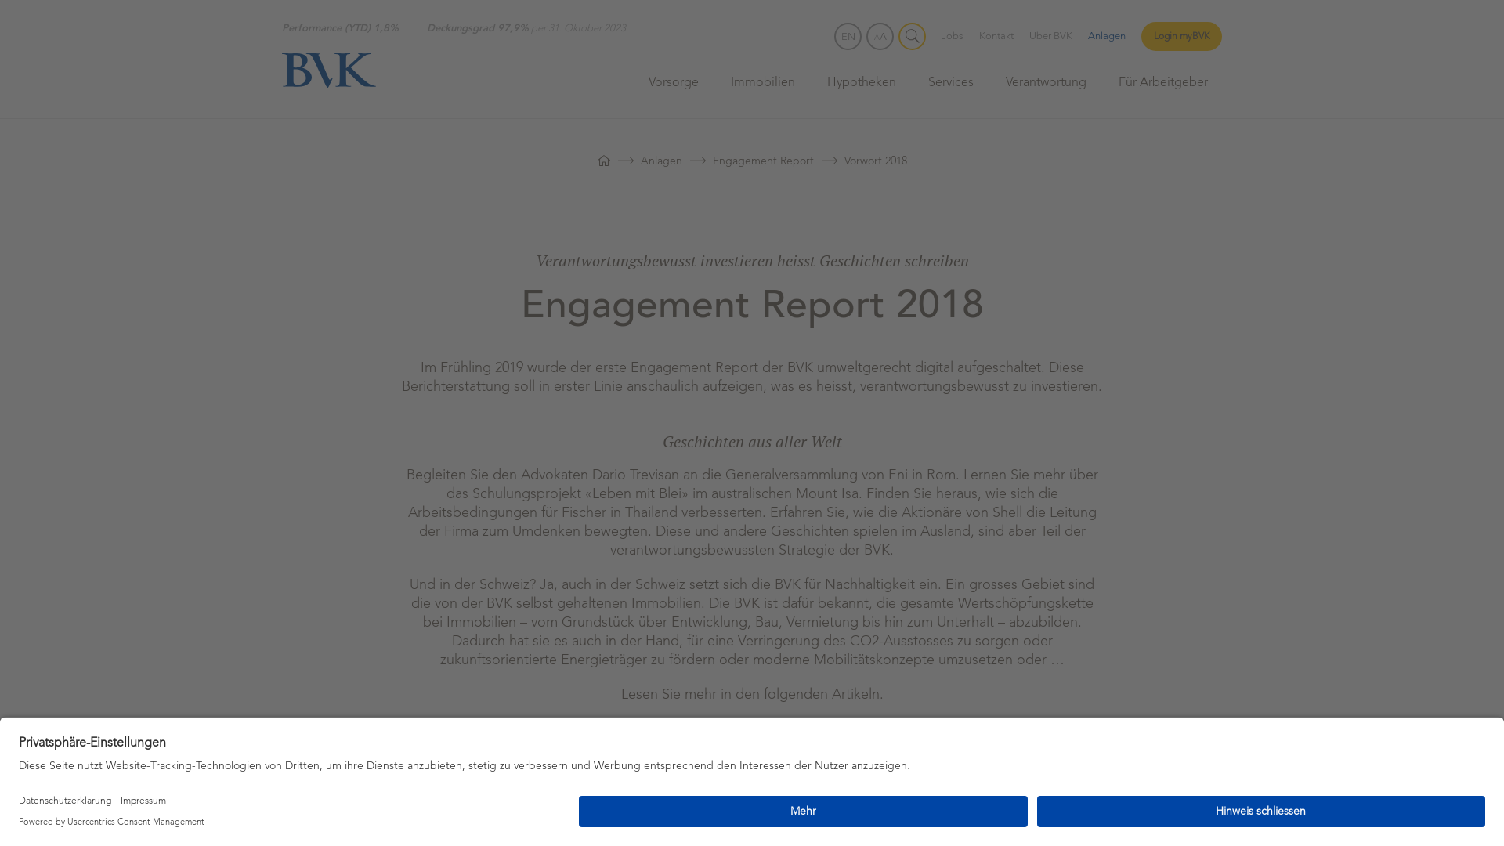 This screenshot has width=1504, height=846. What do you see at coordinates (763, 161) in the screenshot?
I see `Engagement Report` at bounding box center [763, 161].